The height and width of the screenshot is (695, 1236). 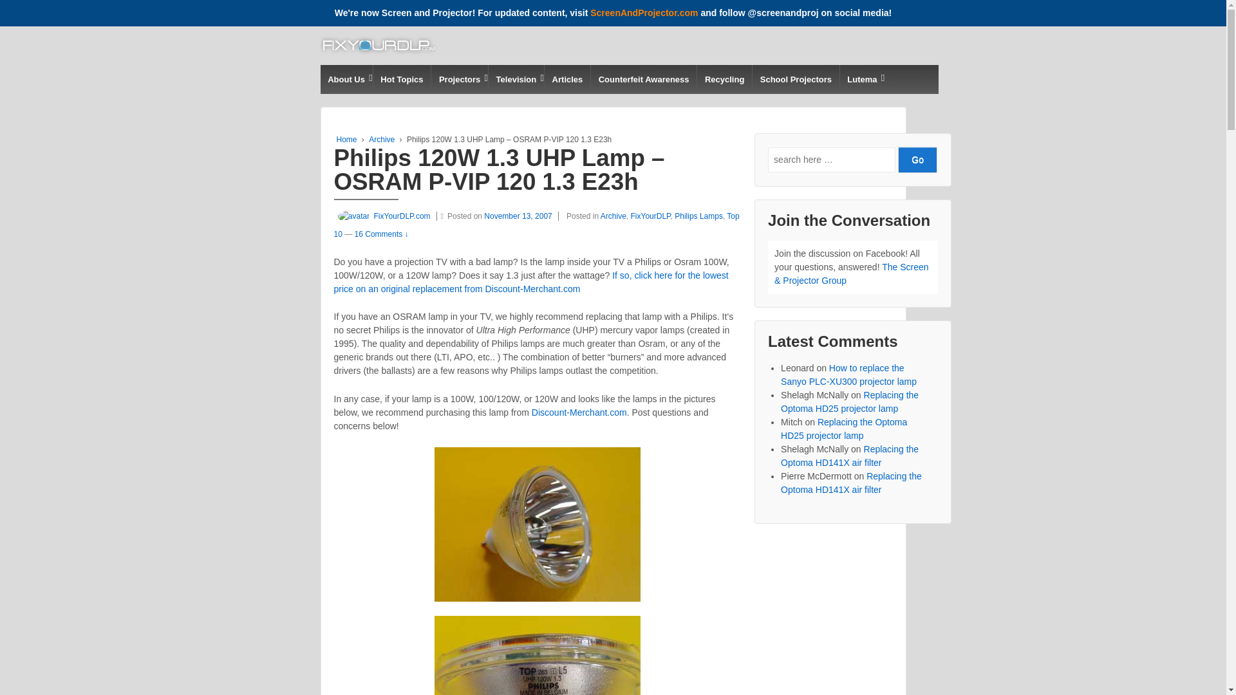 I want to click on View all posts by FixYourDLP.com, so click(x=382, y=216).